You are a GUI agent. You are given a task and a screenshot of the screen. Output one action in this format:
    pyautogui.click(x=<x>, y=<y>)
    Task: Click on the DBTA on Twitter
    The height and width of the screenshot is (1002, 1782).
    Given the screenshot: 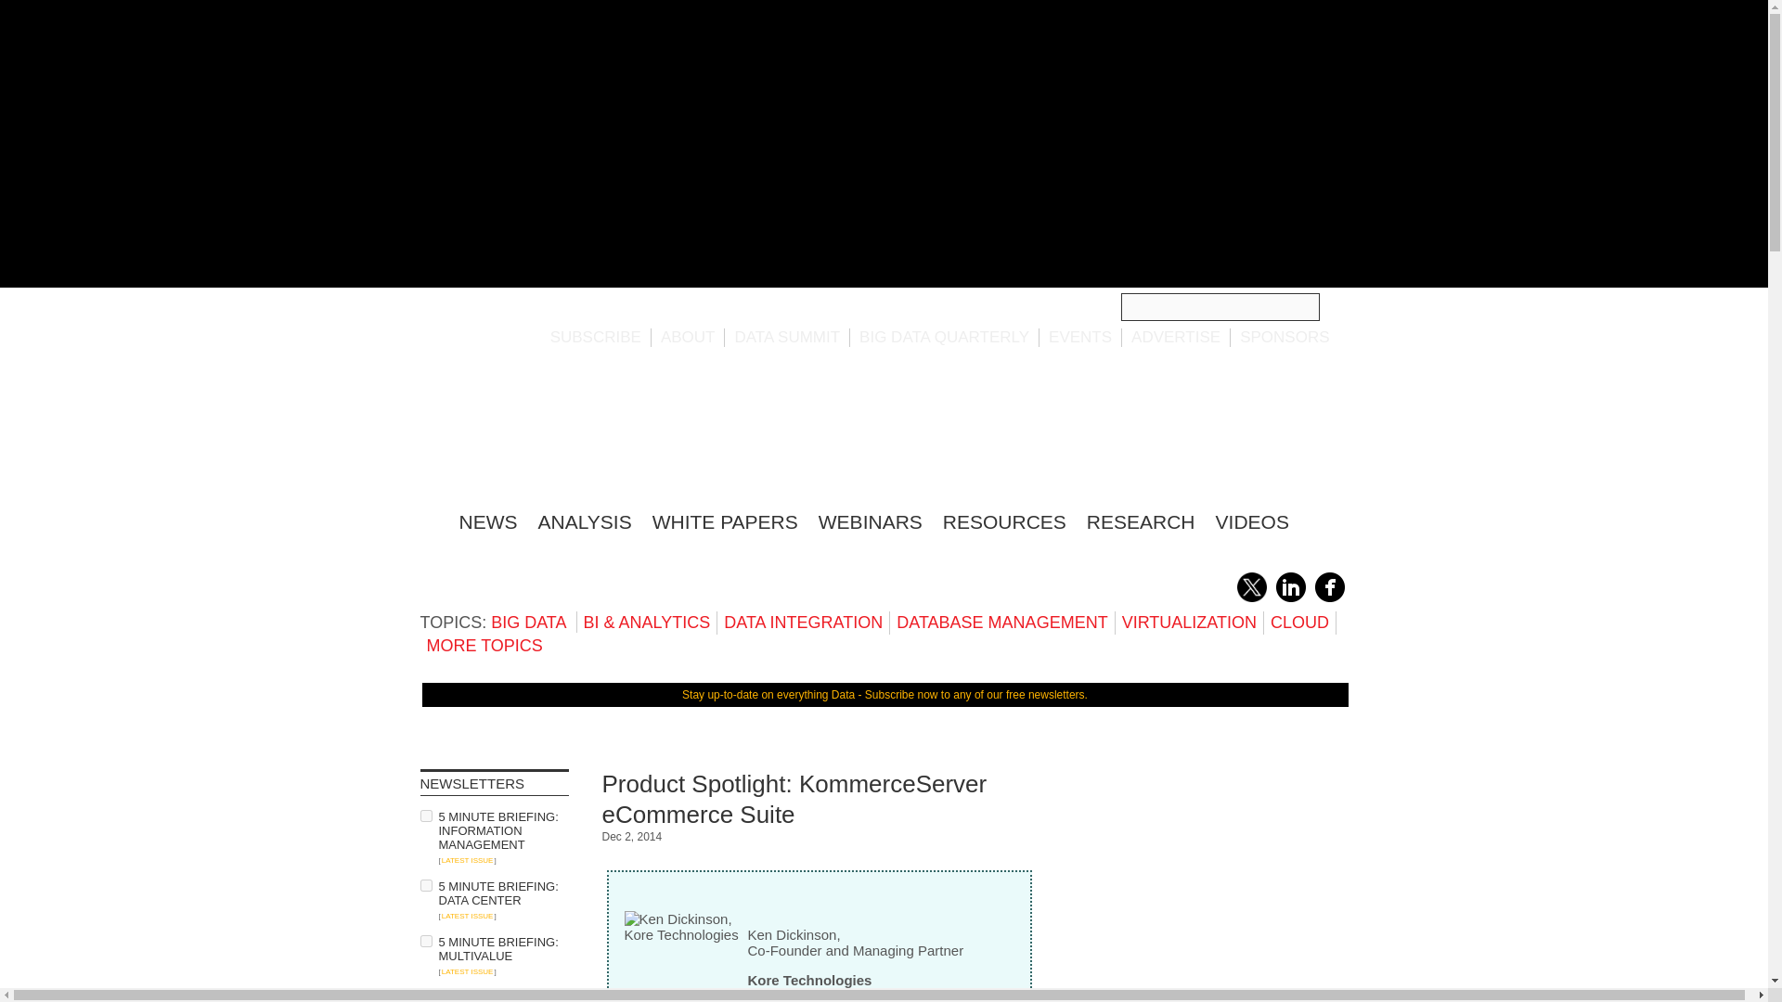 What is the action you would take?
    pyautogui.click(x=1251, y=598)
    